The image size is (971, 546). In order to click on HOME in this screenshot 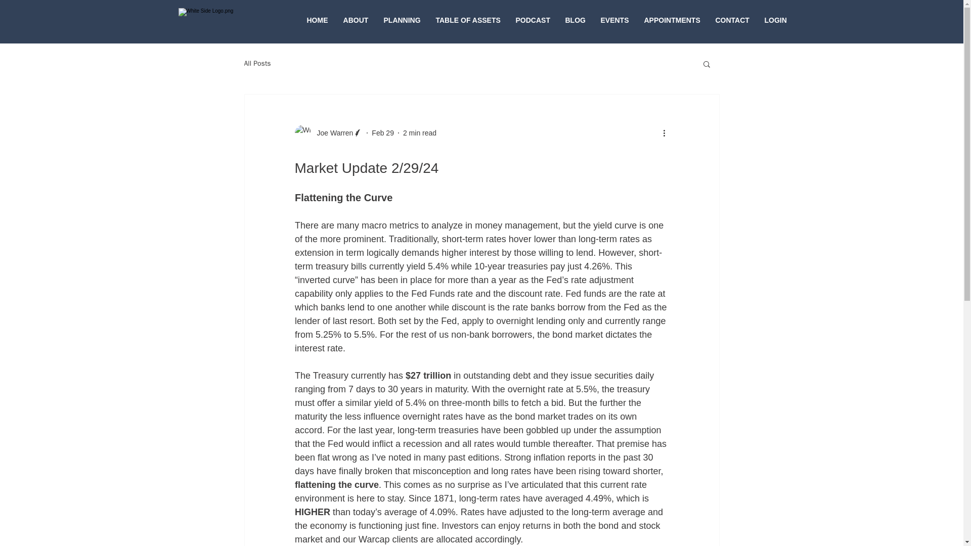, I will do `click(318, 20)`.